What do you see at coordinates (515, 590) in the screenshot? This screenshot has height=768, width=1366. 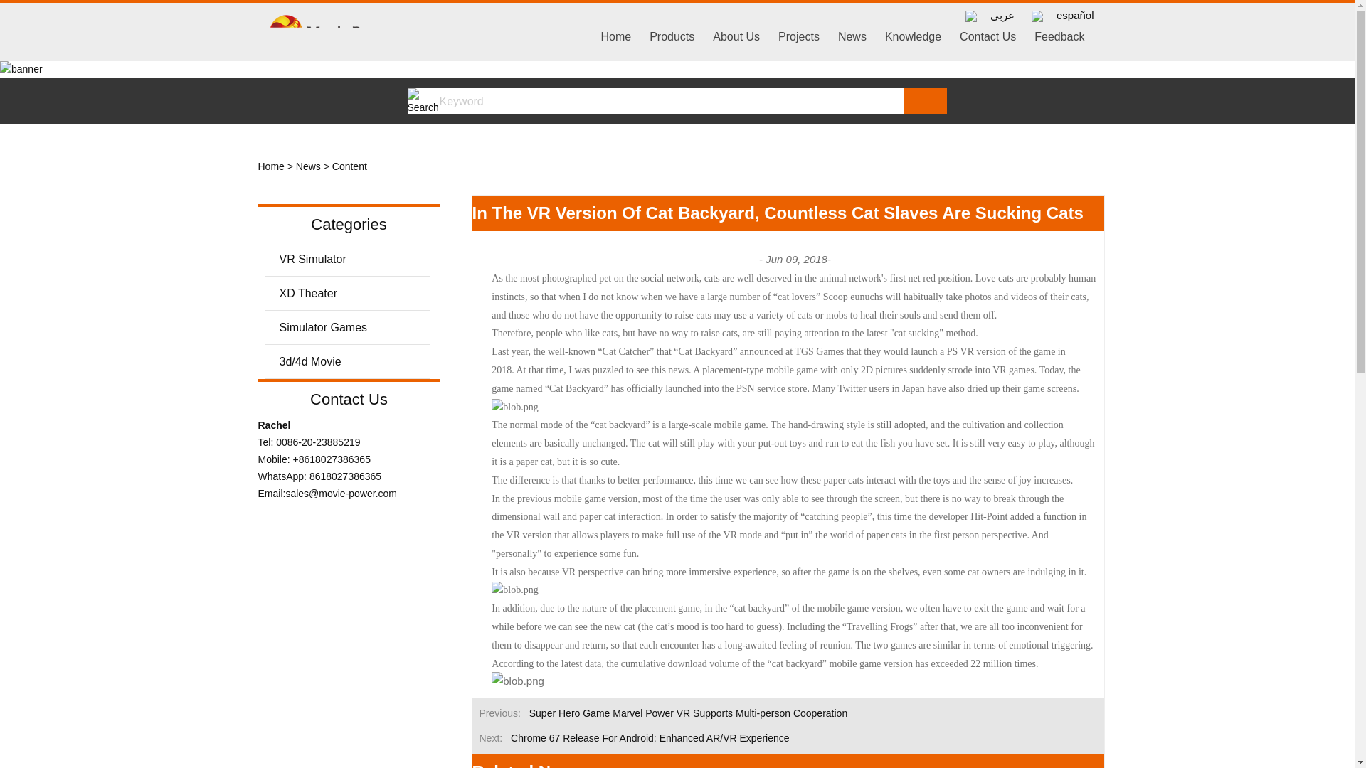 I see `blob.png` at bounding box center [515, 590].